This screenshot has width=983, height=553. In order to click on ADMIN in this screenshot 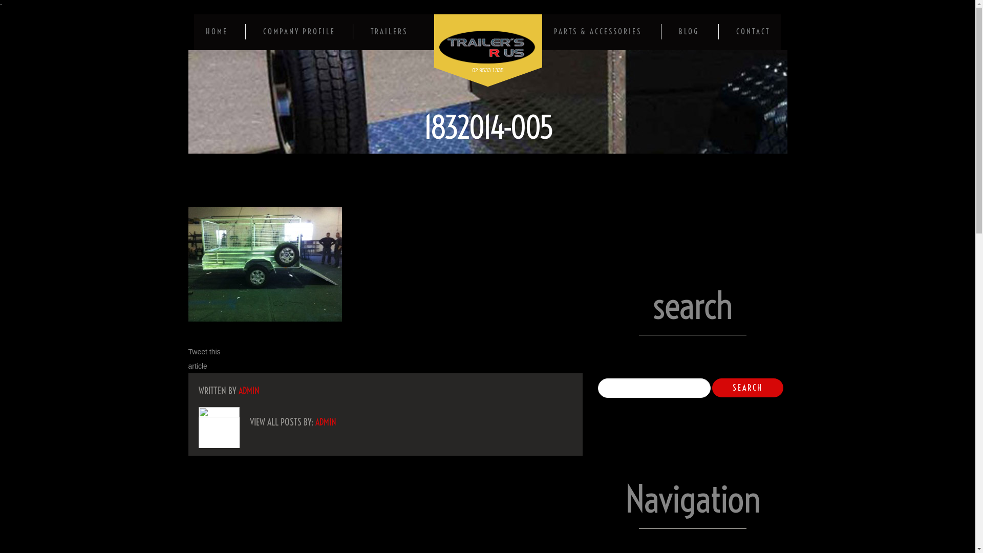, I will do `click(249, 391)`.